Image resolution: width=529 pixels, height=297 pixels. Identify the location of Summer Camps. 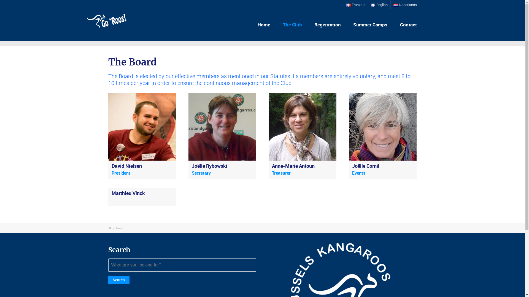
(370, 25).